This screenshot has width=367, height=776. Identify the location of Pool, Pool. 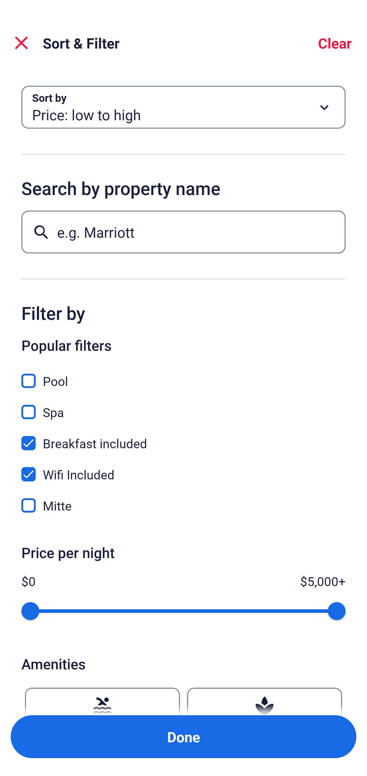
(183, 375).